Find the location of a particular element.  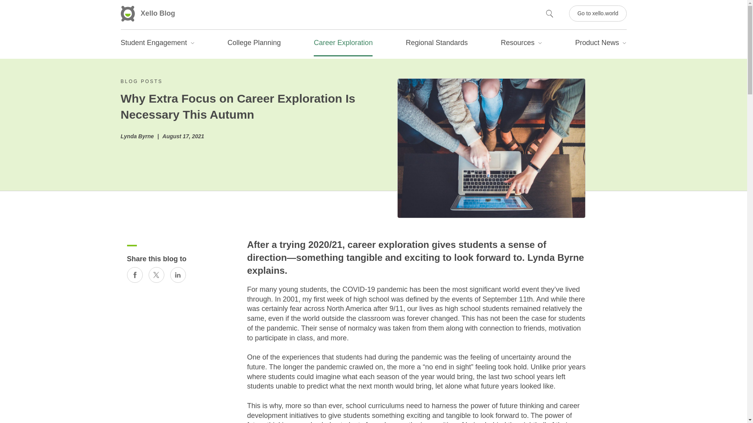

Student Engagement is located at coordinates (157, 45).